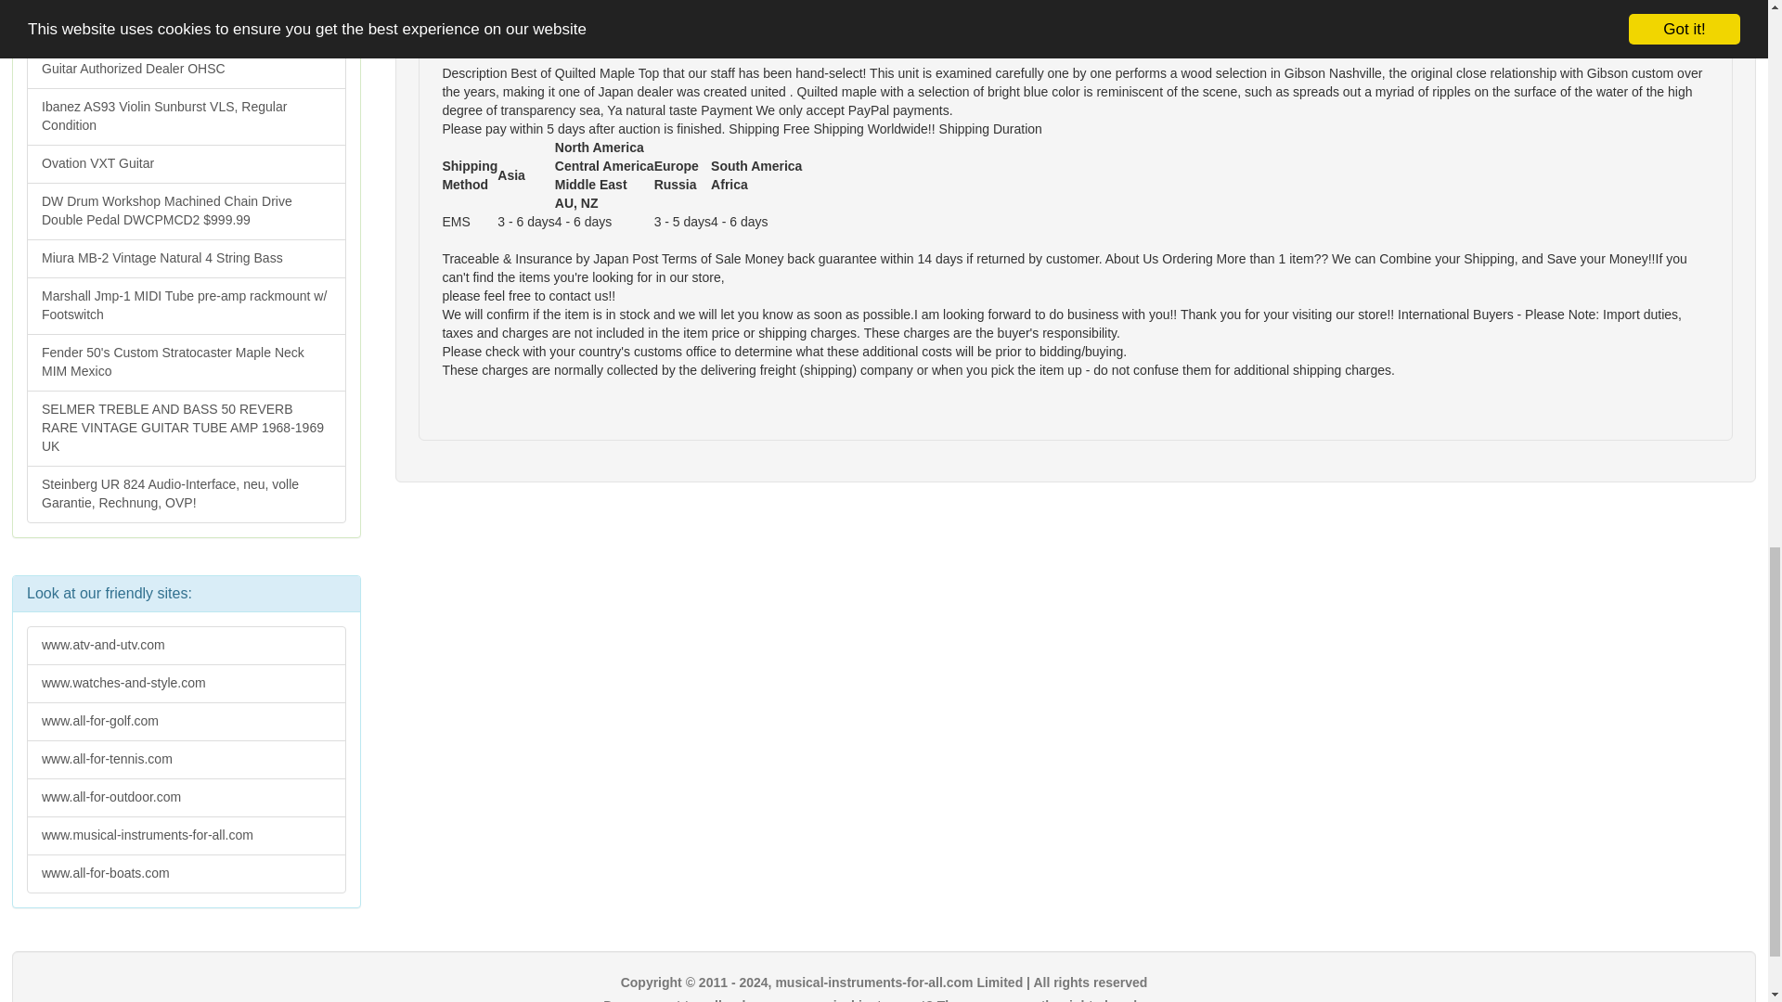 Image resolution: width=1782 pixels, height=1002 pixels. I want to click on www.all-for-boats.com, so click(186, 874).